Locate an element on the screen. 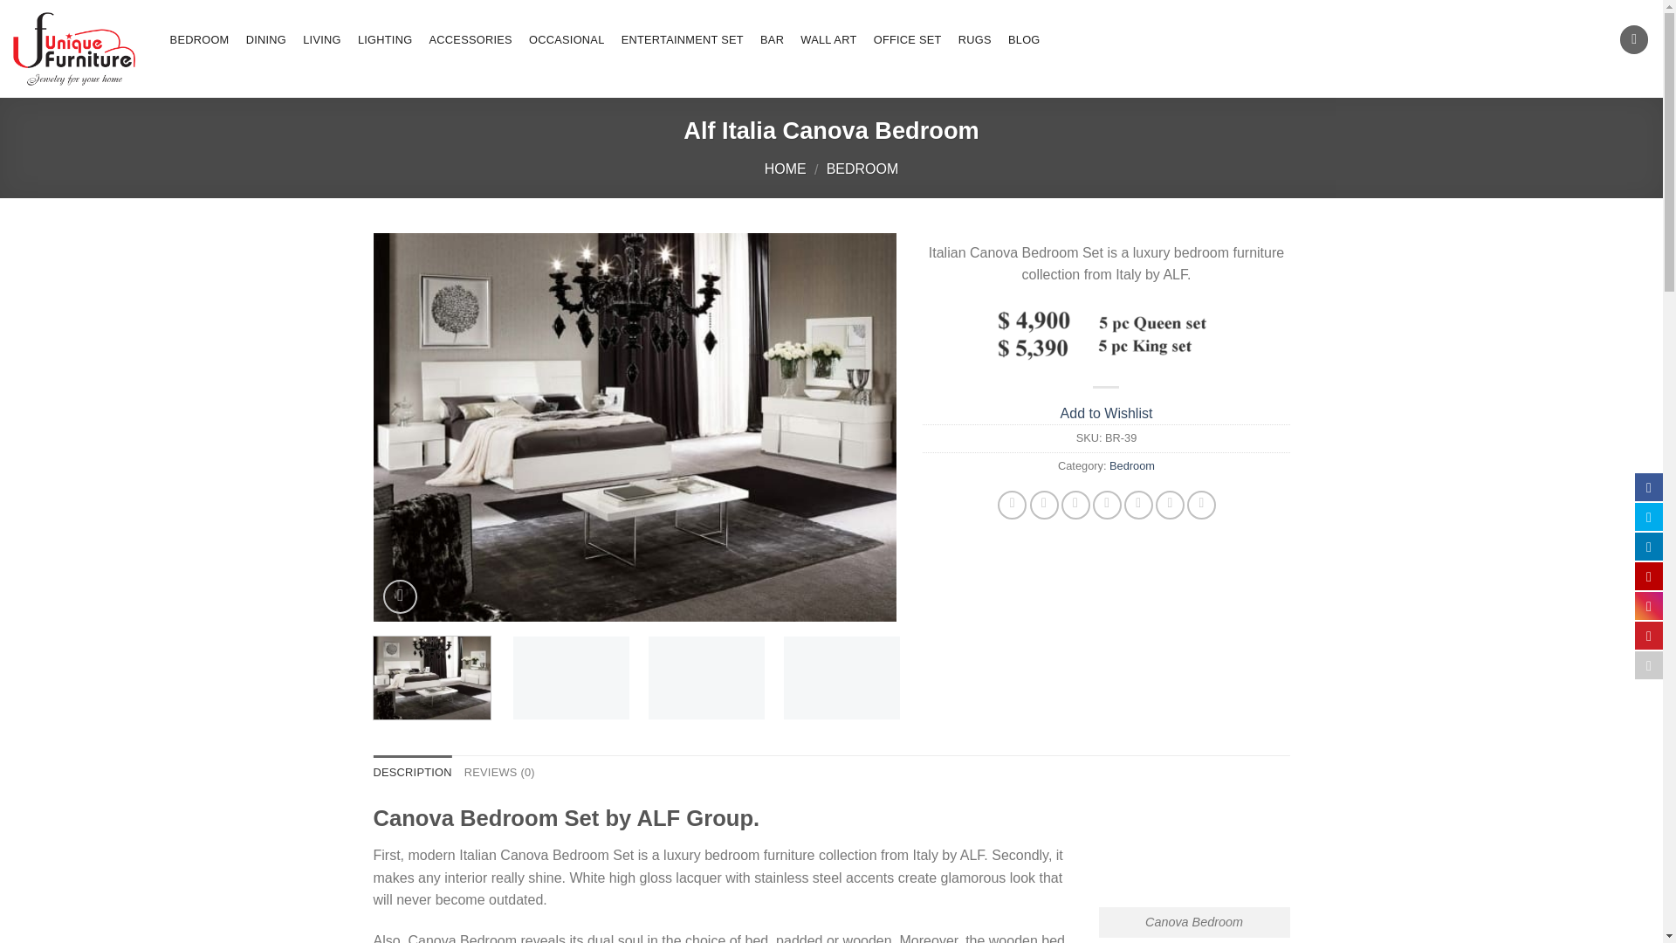 Image resolution: width=1676 pixels, height=943 pixels. BEDROOM is located at coordinates (199, 40).